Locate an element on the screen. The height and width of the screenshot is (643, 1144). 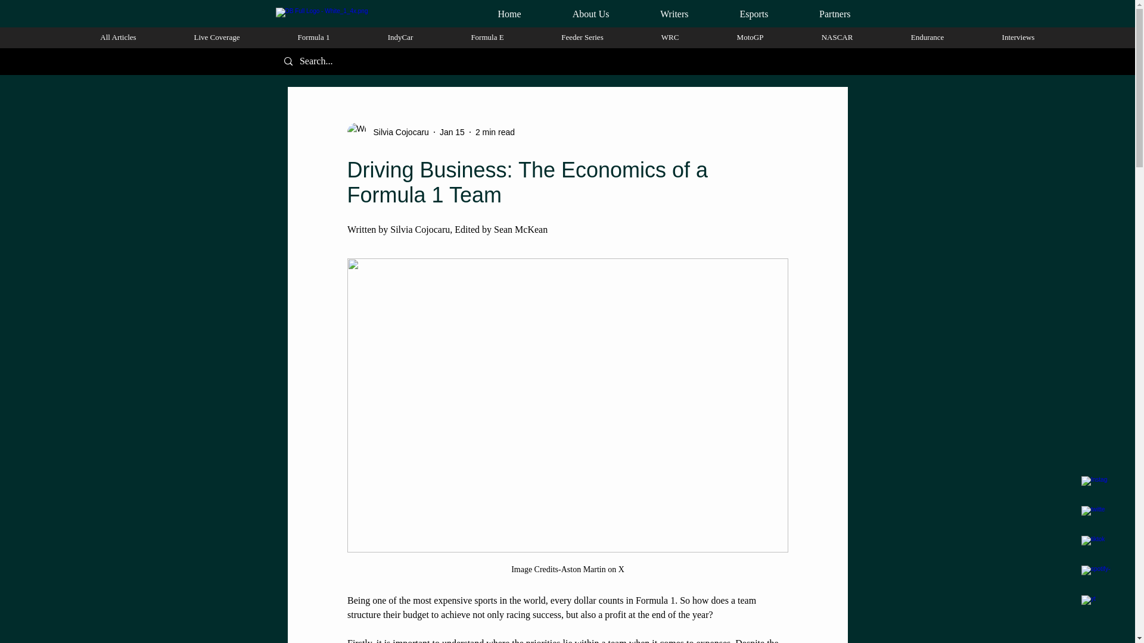
WRC is located at coordinates (670, 37).